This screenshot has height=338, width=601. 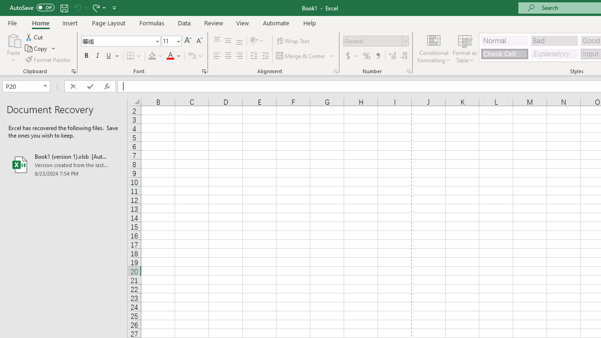 I want to click on Increase Font Size, so click(x=188, y=41).